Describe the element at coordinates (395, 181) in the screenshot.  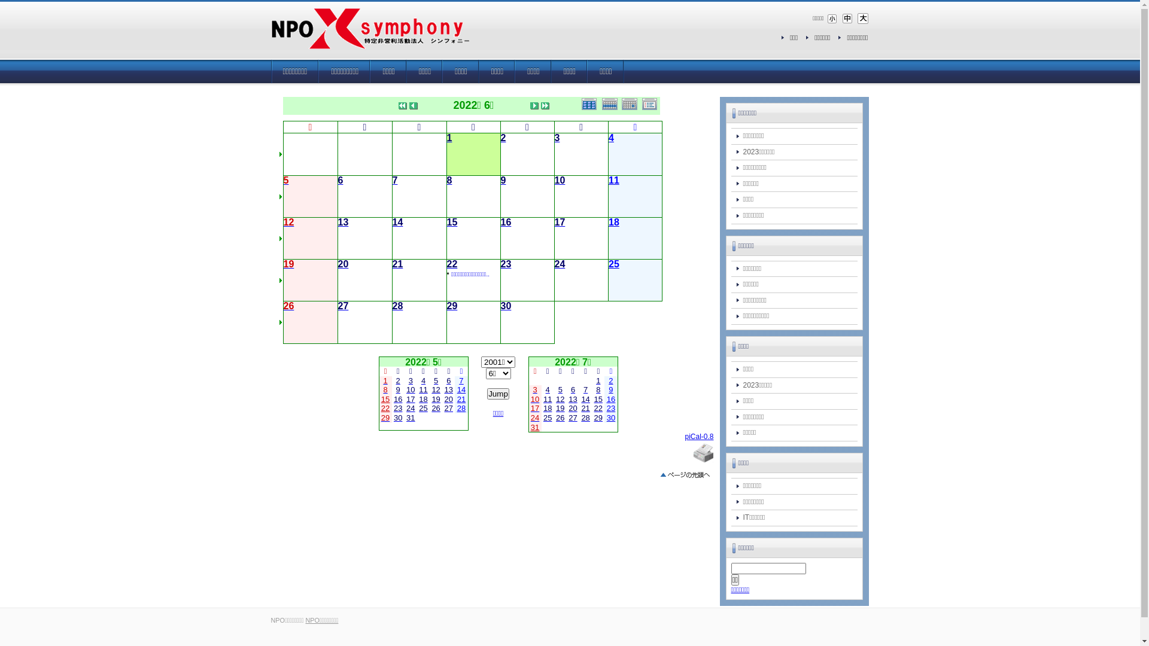
I see `7` at that location.